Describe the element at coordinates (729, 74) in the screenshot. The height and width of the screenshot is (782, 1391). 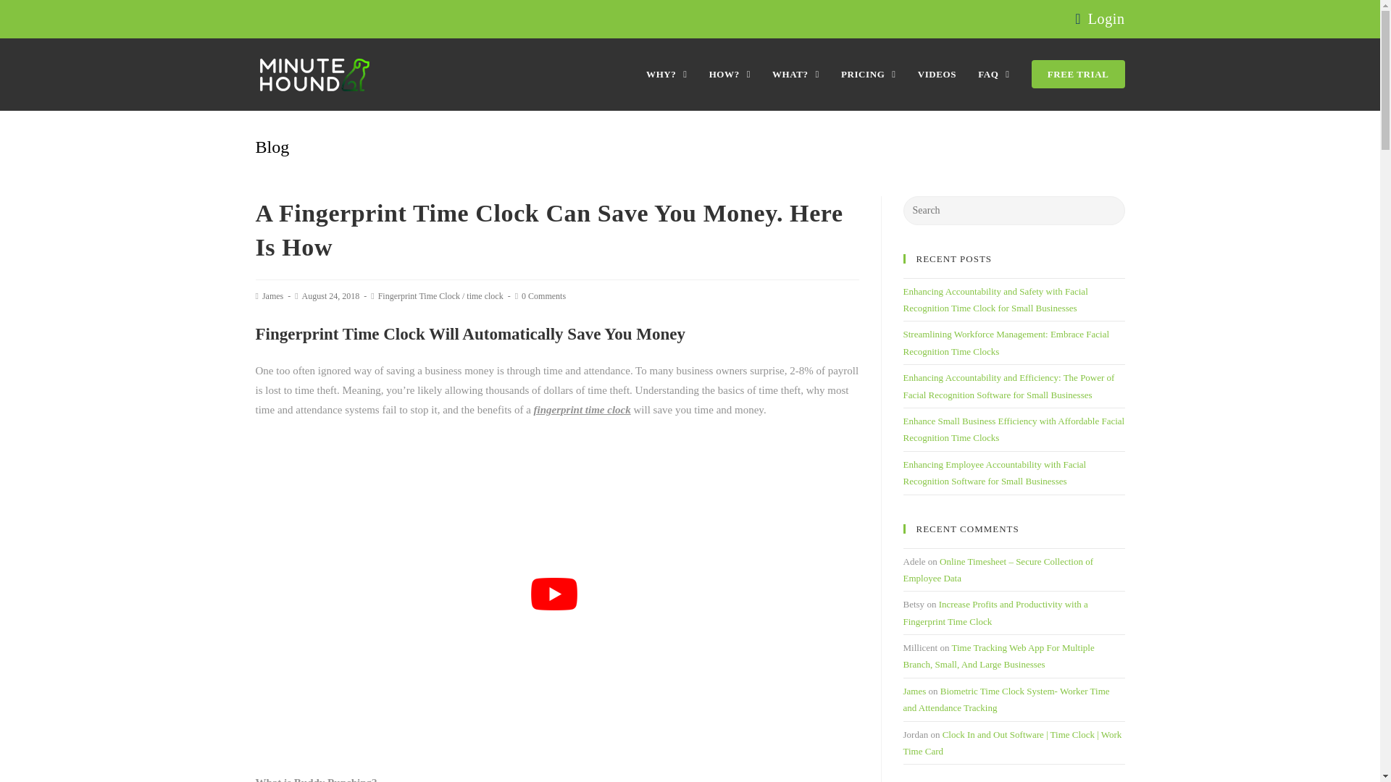
I see `HOW?` at that location.